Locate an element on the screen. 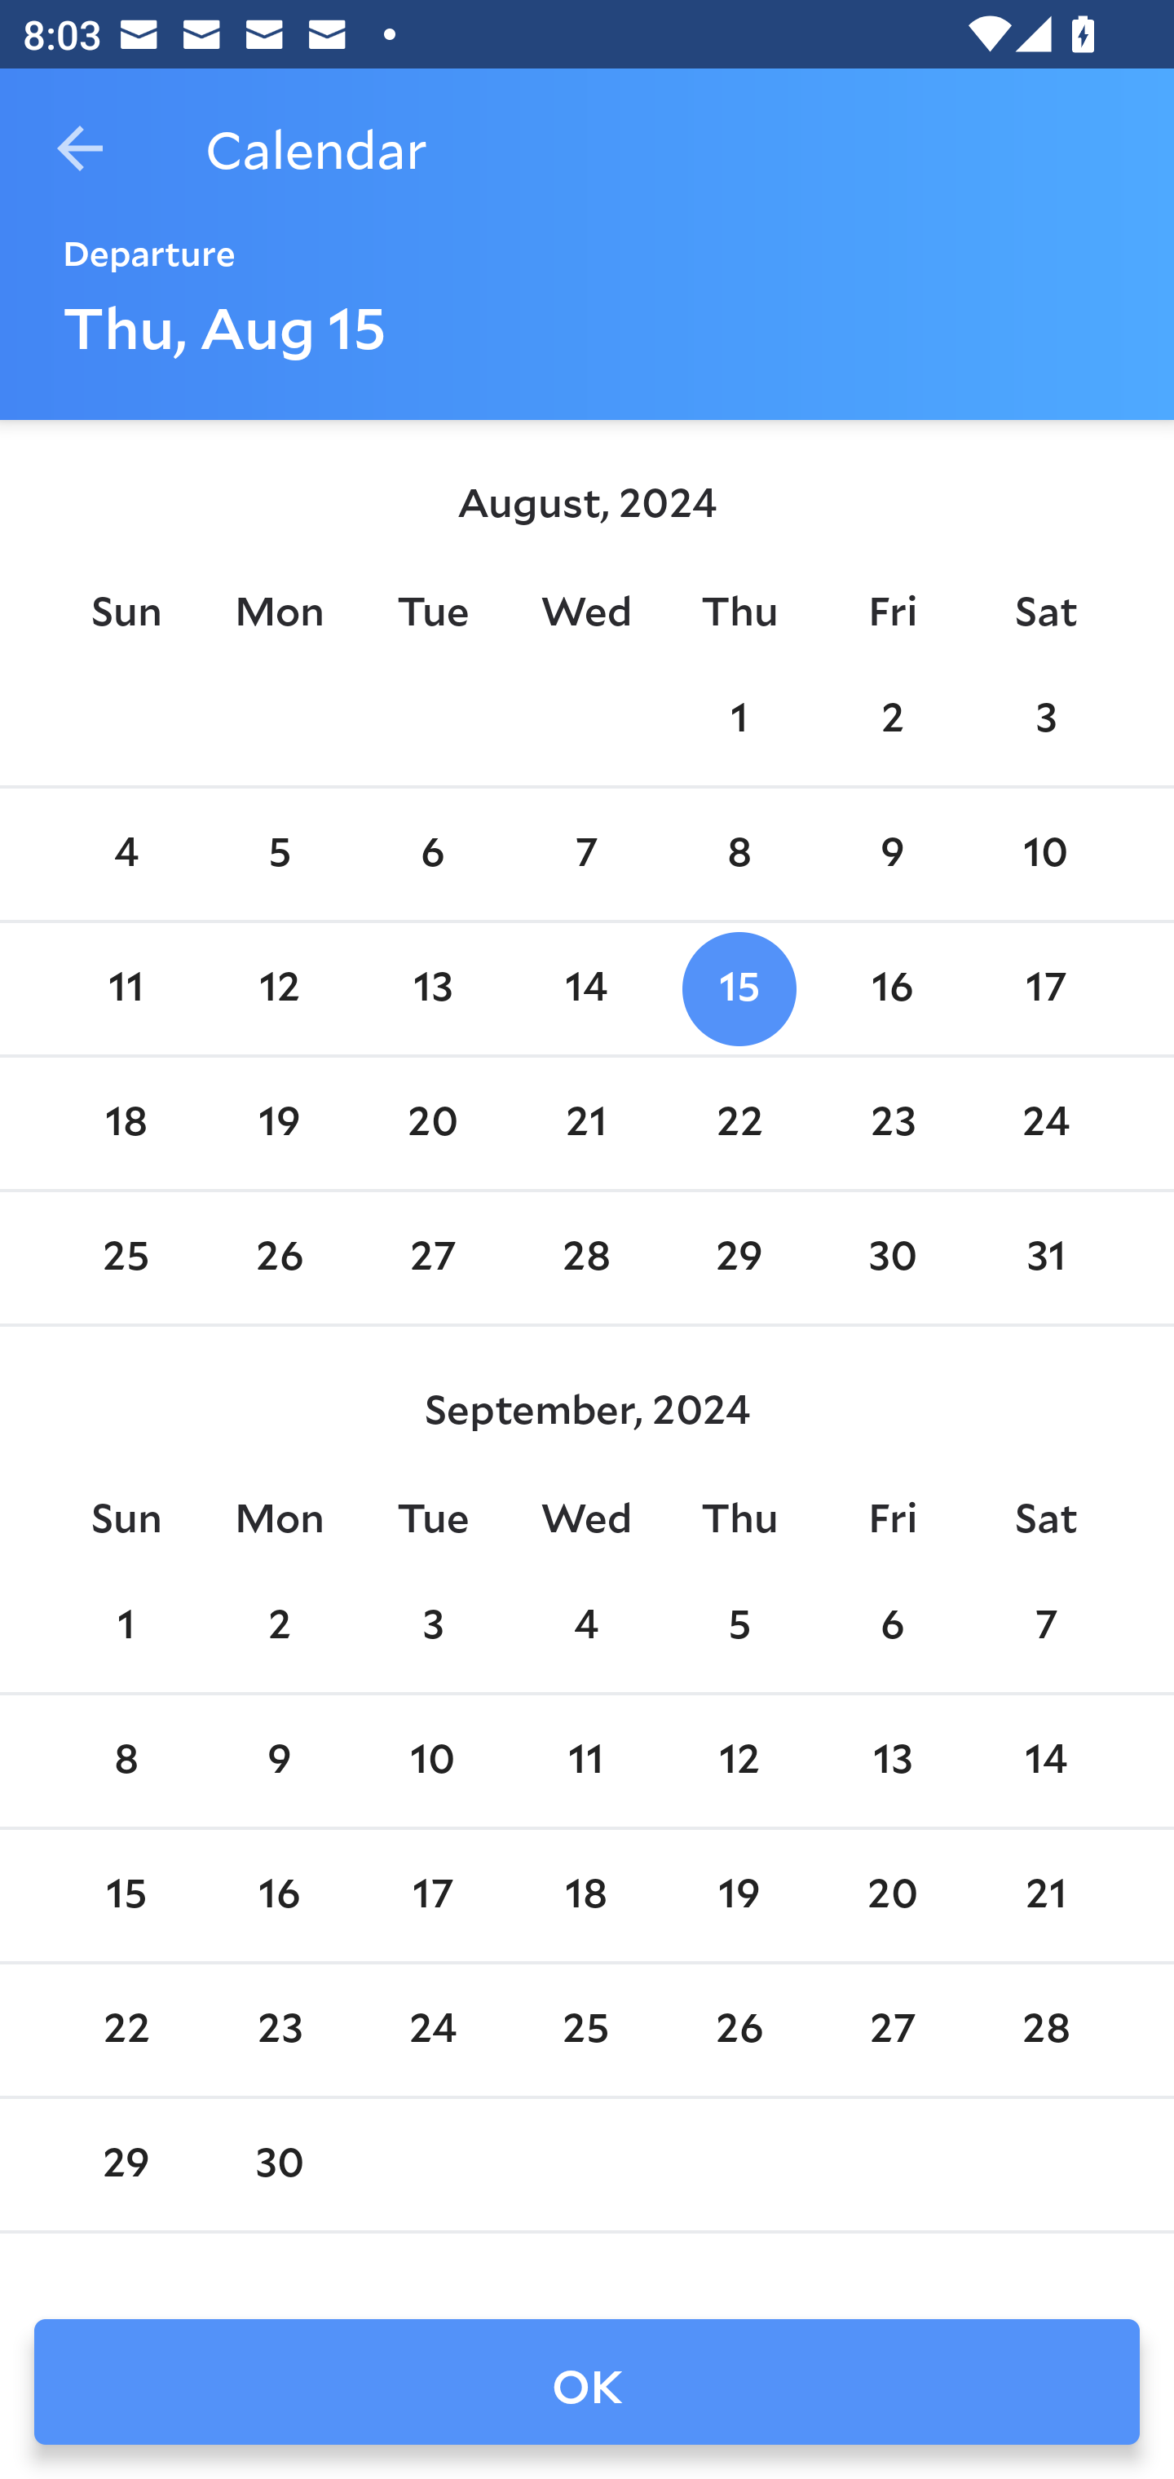  9 is located at coordinates (280, 1762).